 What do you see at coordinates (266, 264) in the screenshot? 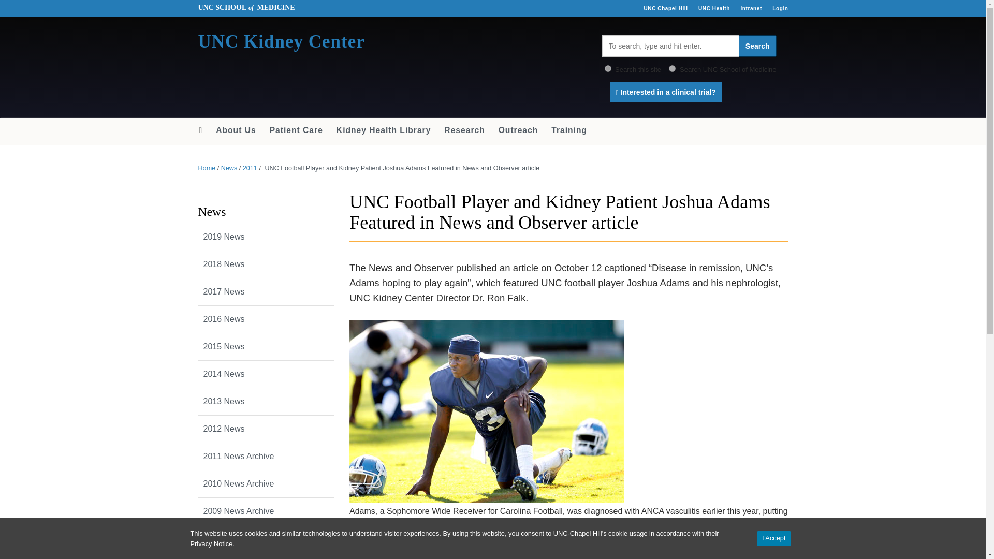
I see `2018 News` at bounding box center [266, 264].